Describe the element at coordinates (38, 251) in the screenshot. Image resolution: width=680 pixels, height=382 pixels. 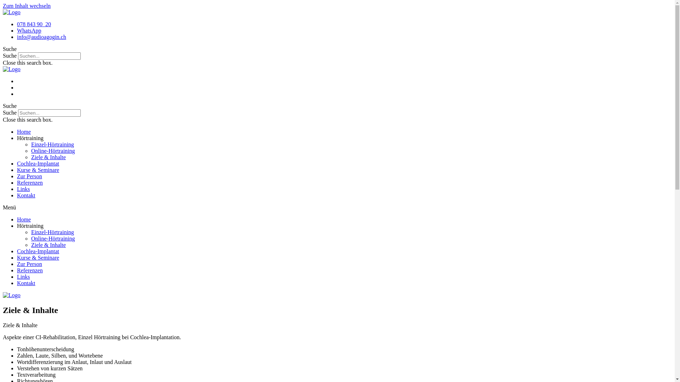
I see `Cochlea-Implantat` at that location.